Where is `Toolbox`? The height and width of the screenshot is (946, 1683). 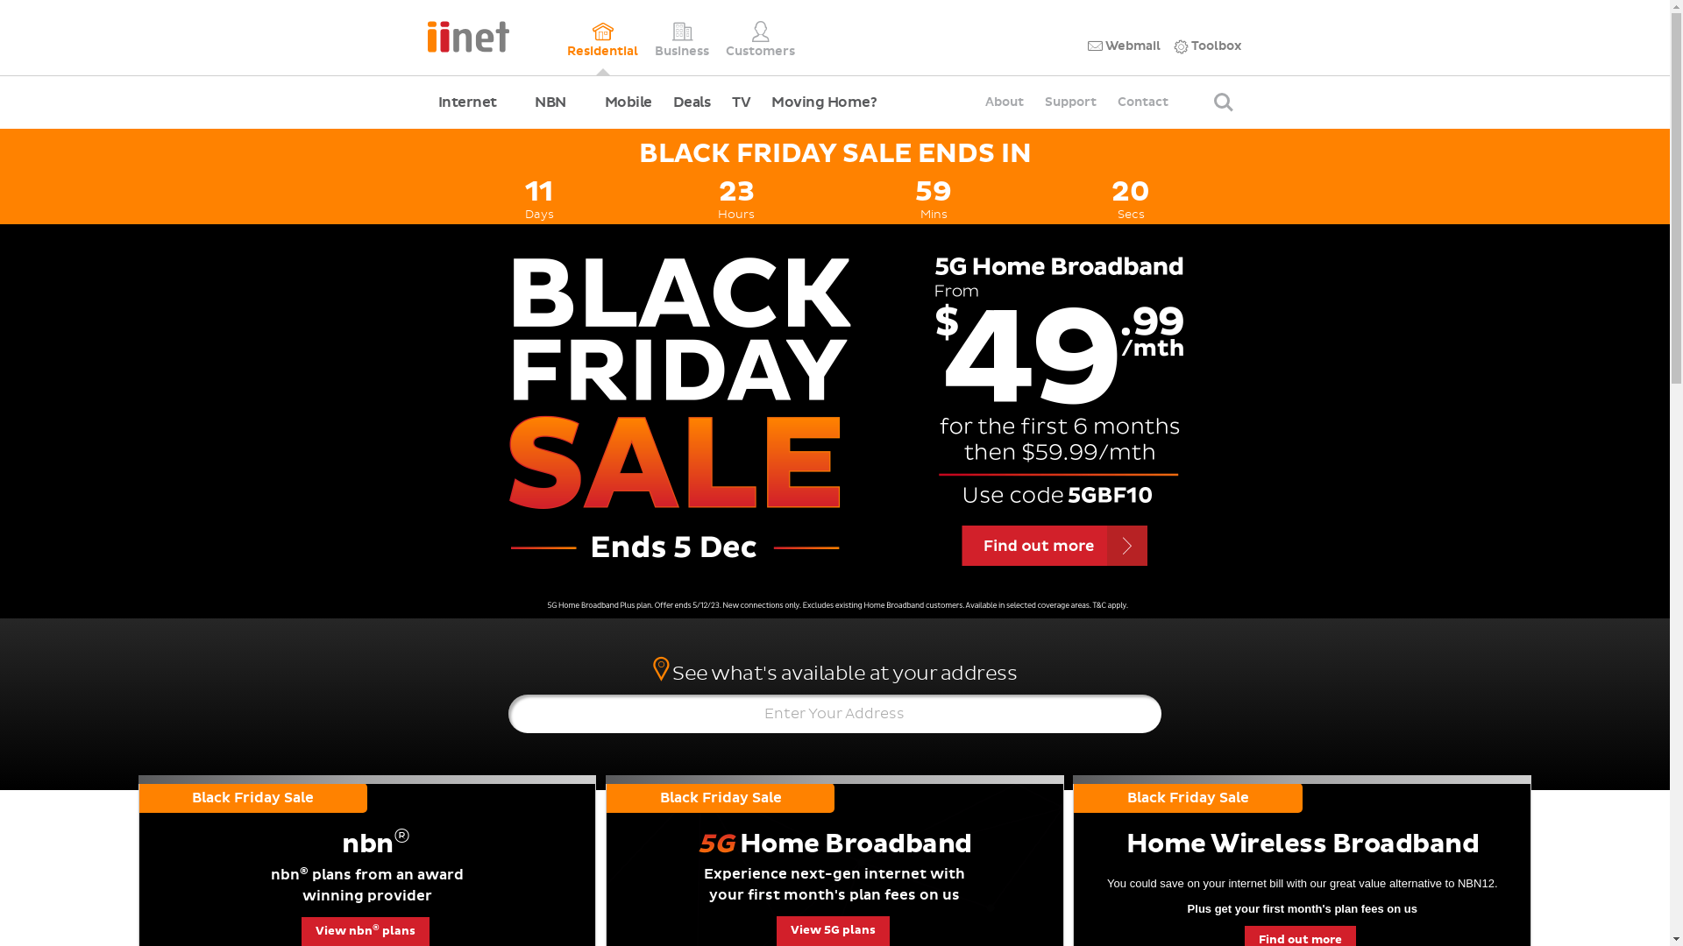 Toolbox is located at coordinates (1208, 46).